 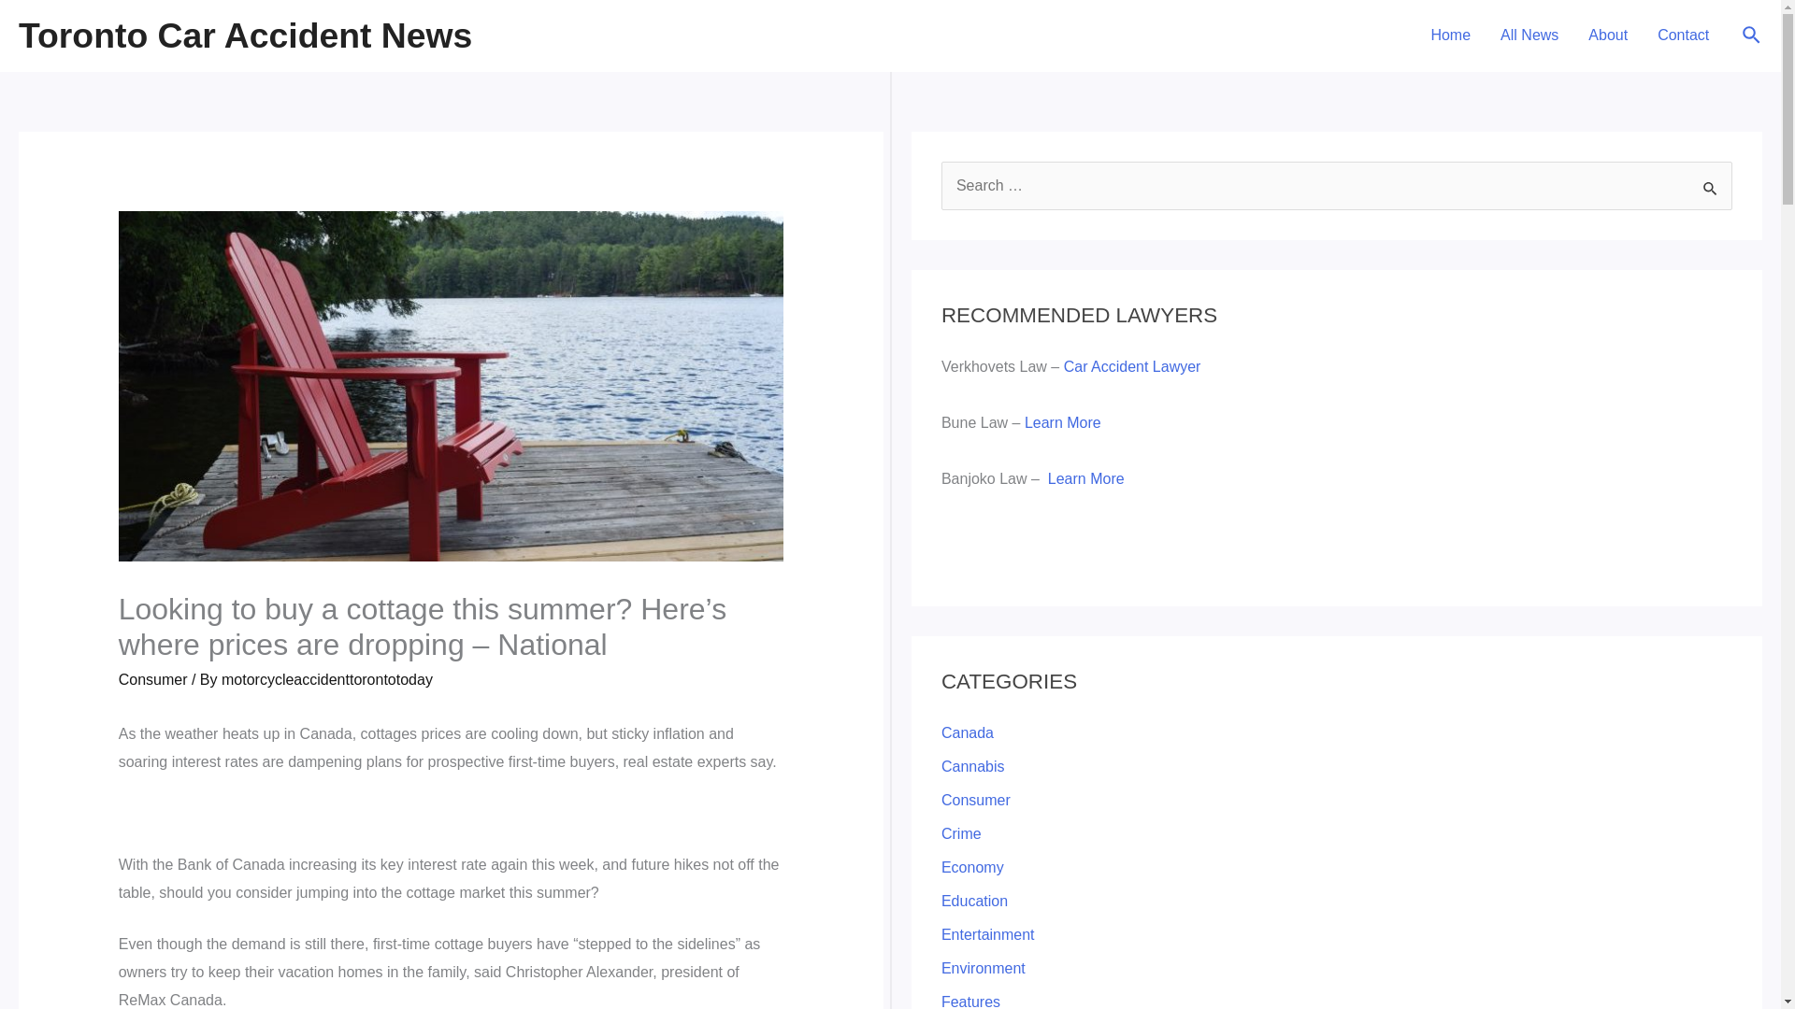 I want to click on Features, so click(x=970, y=1002).